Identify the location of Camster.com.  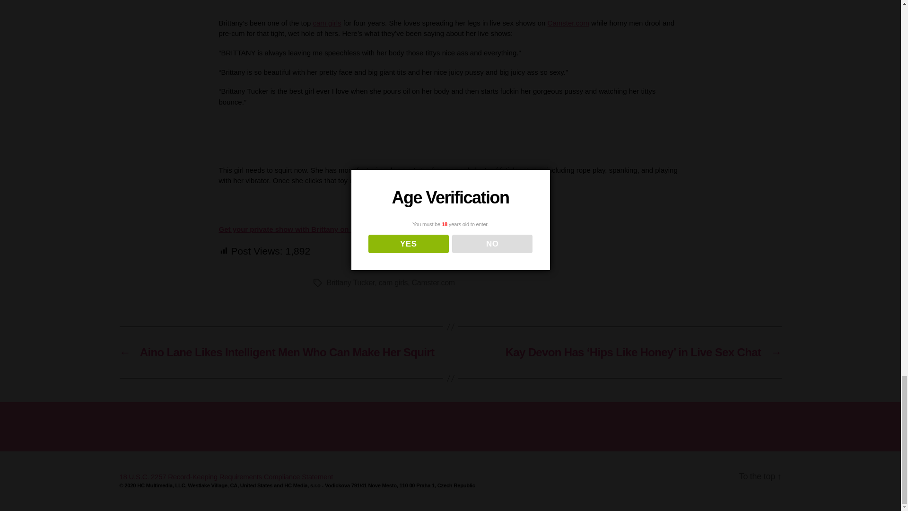
(568, 23).